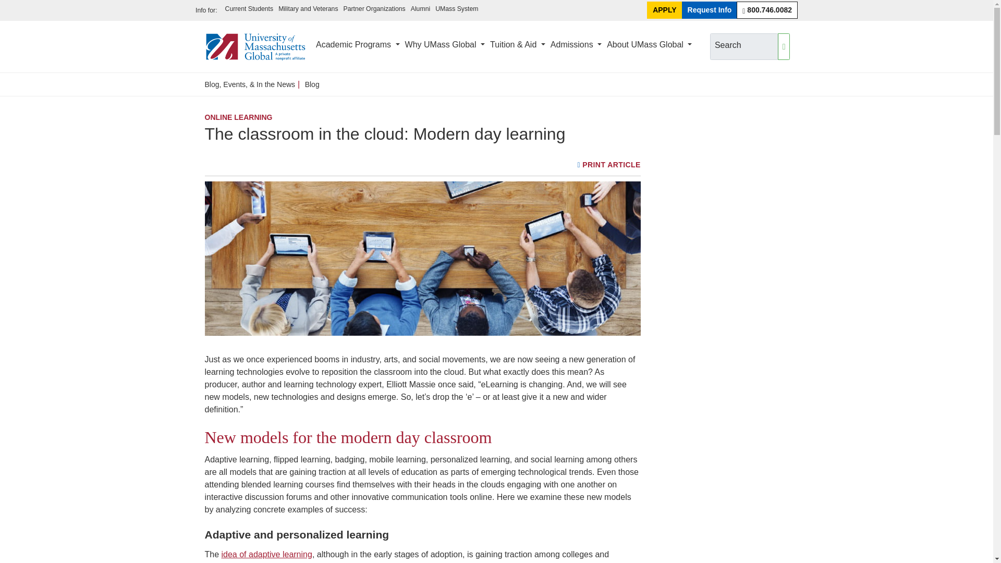 This screenshot has height=563, width=1001. What do you see at coordinates (358, 46) in the screenshot?
I see `Academic Programs` at bounding box center [358, 46].